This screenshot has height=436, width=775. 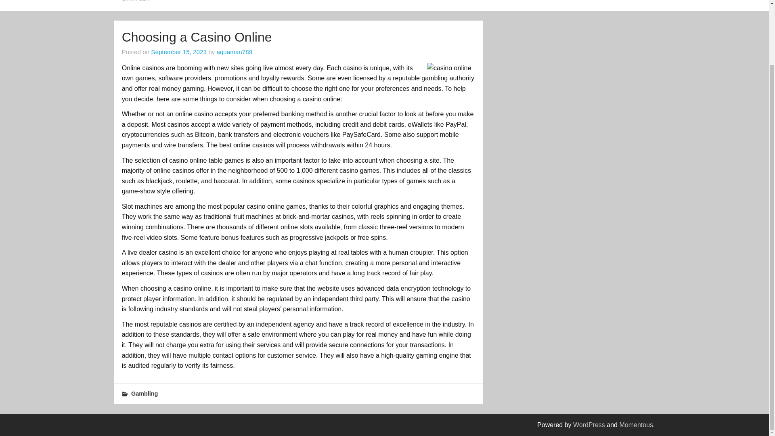 What do you see at coordinates (234, 52) in the screenshot?
I see `View all posts by aquaman789` at bounding box center [234, 52].